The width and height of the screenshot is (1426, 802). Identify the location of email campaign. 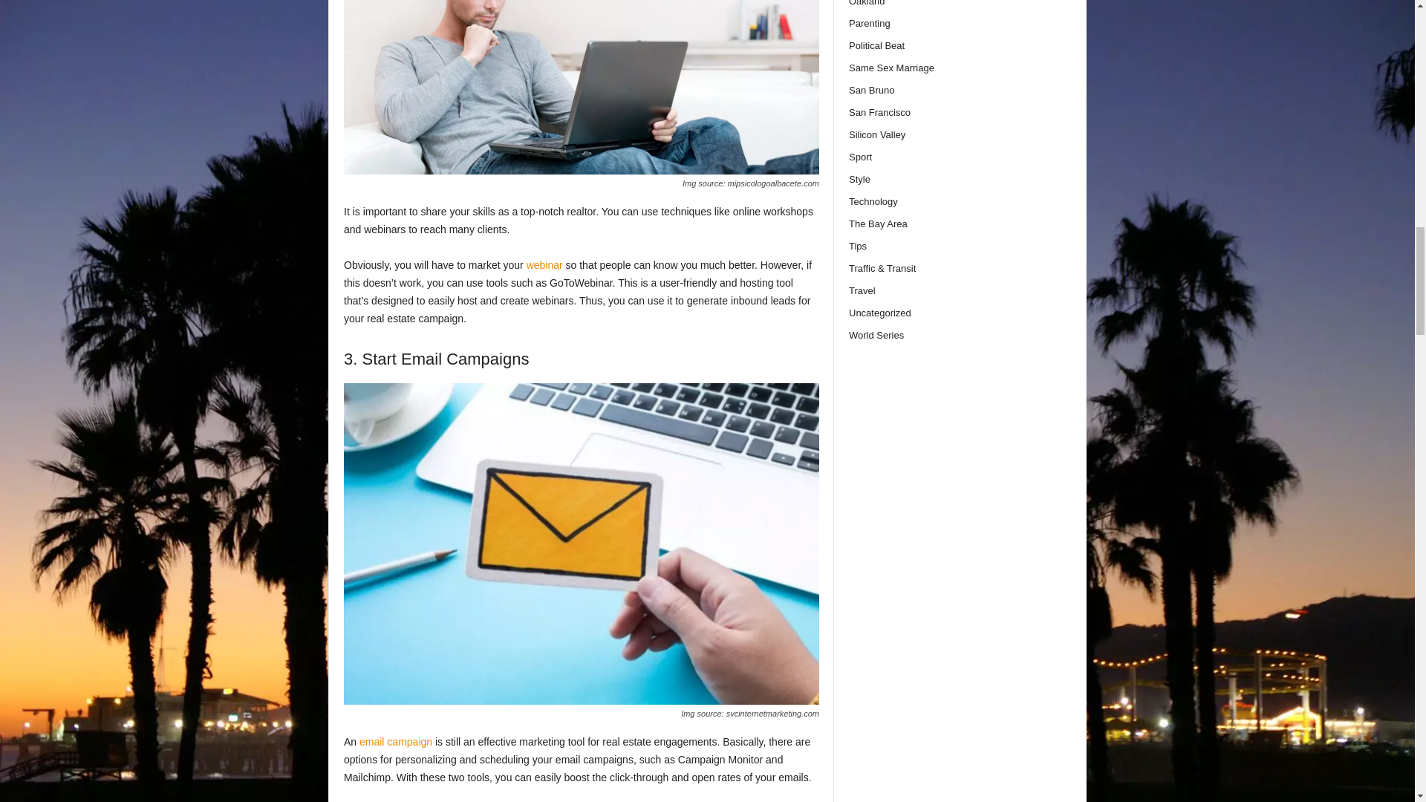
(395, 741).